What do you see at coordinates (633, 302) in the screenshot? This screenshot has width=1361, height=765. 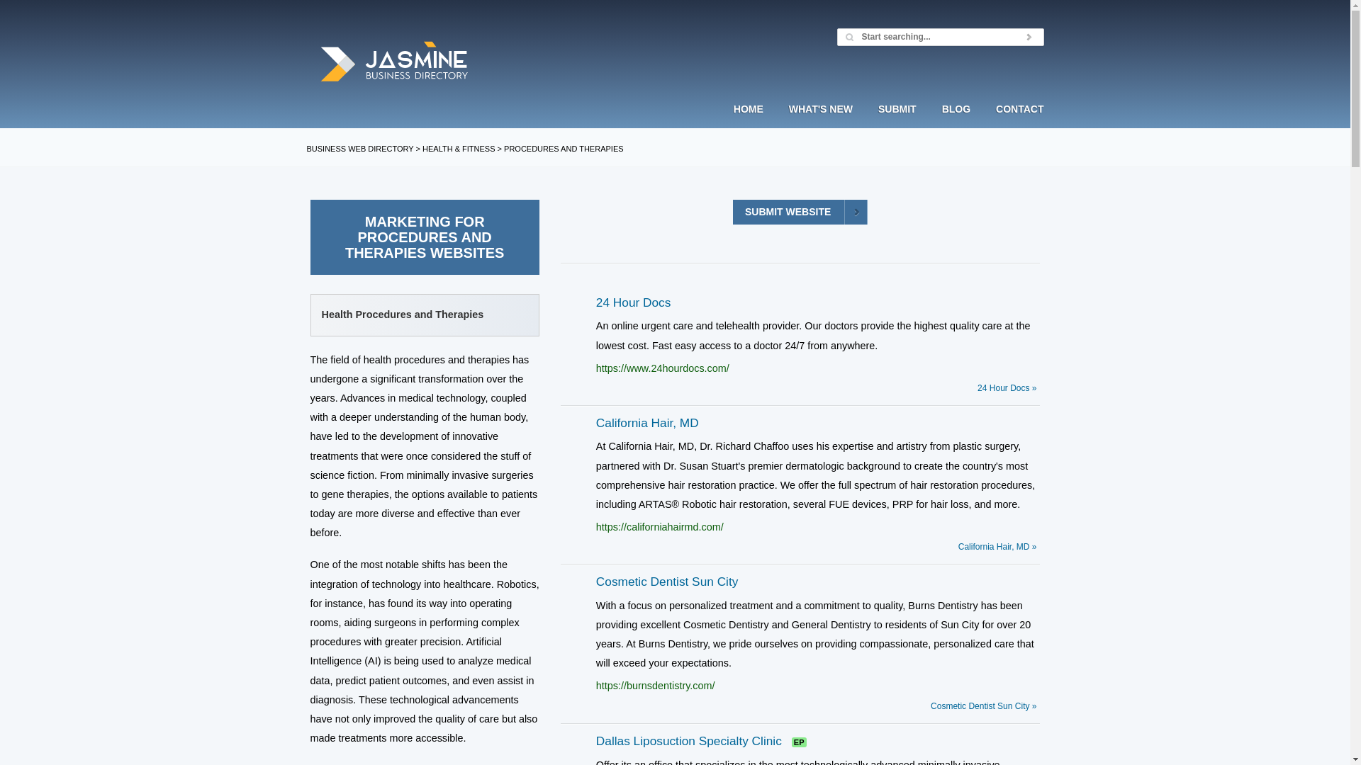 I see `24 Hour Docs` at bounding box center [633, 302].